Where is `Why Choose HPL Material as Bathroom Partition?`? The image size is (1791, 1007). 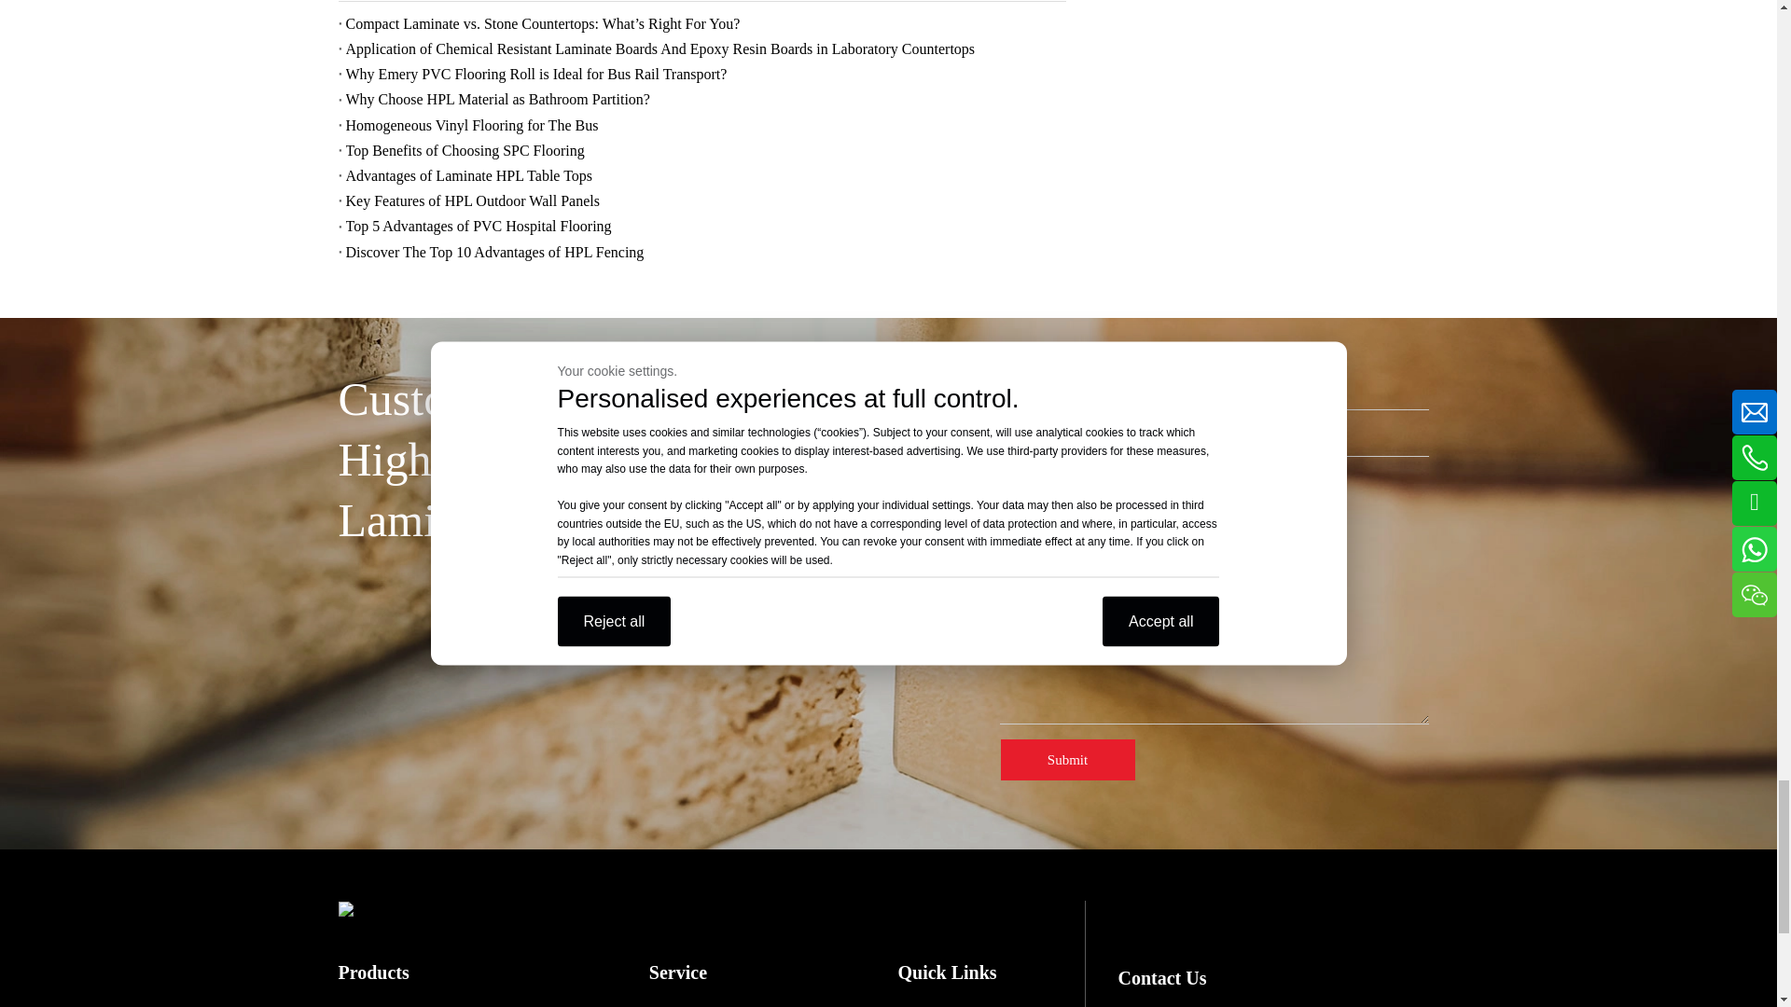
Why Choose HPL Material as Bathroom Partition? is located at coordinates (701, 99).